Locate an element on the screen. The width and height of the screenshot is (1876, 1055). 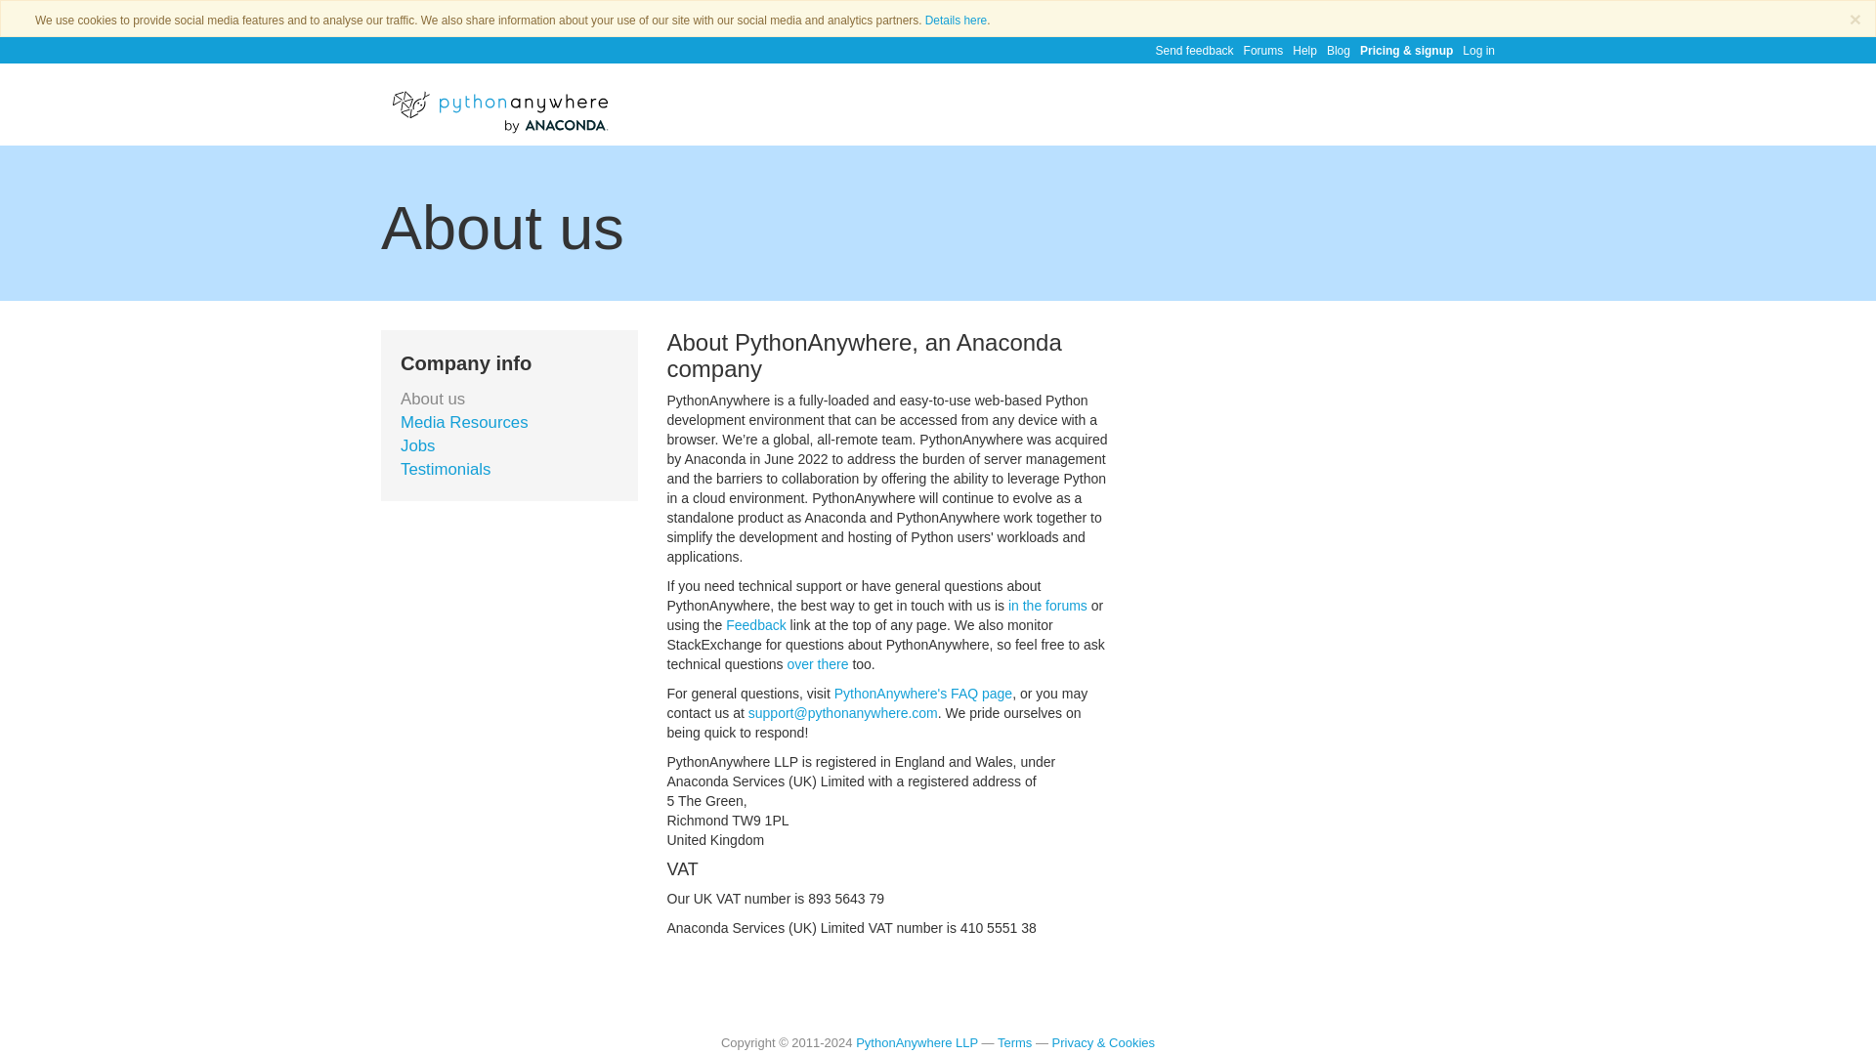
About us is located at coordinates (433, 399).